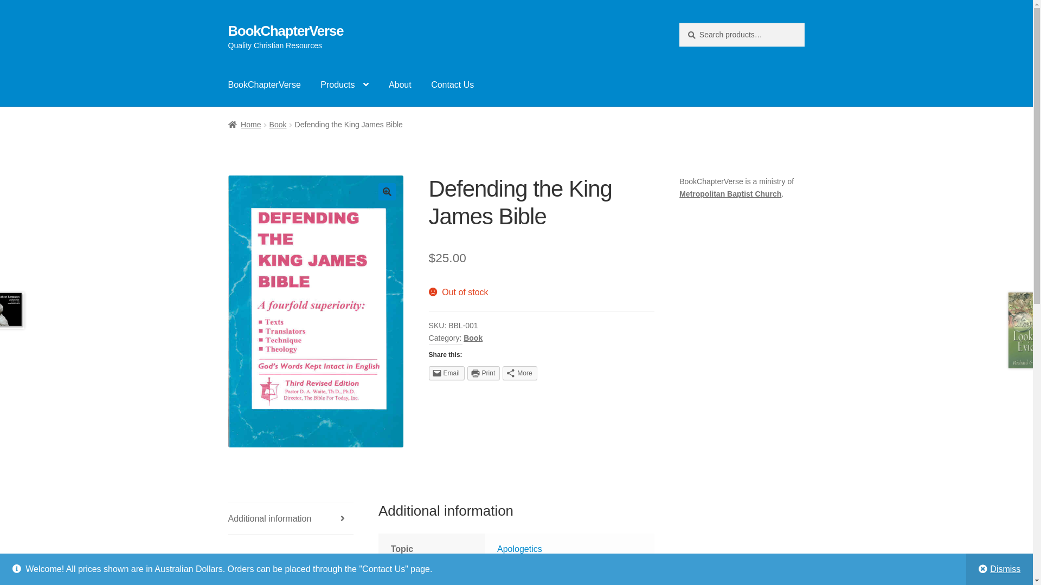 This screenshot has height=585, width=1041. I want to click on Skip to navigation, so click(228, 23).